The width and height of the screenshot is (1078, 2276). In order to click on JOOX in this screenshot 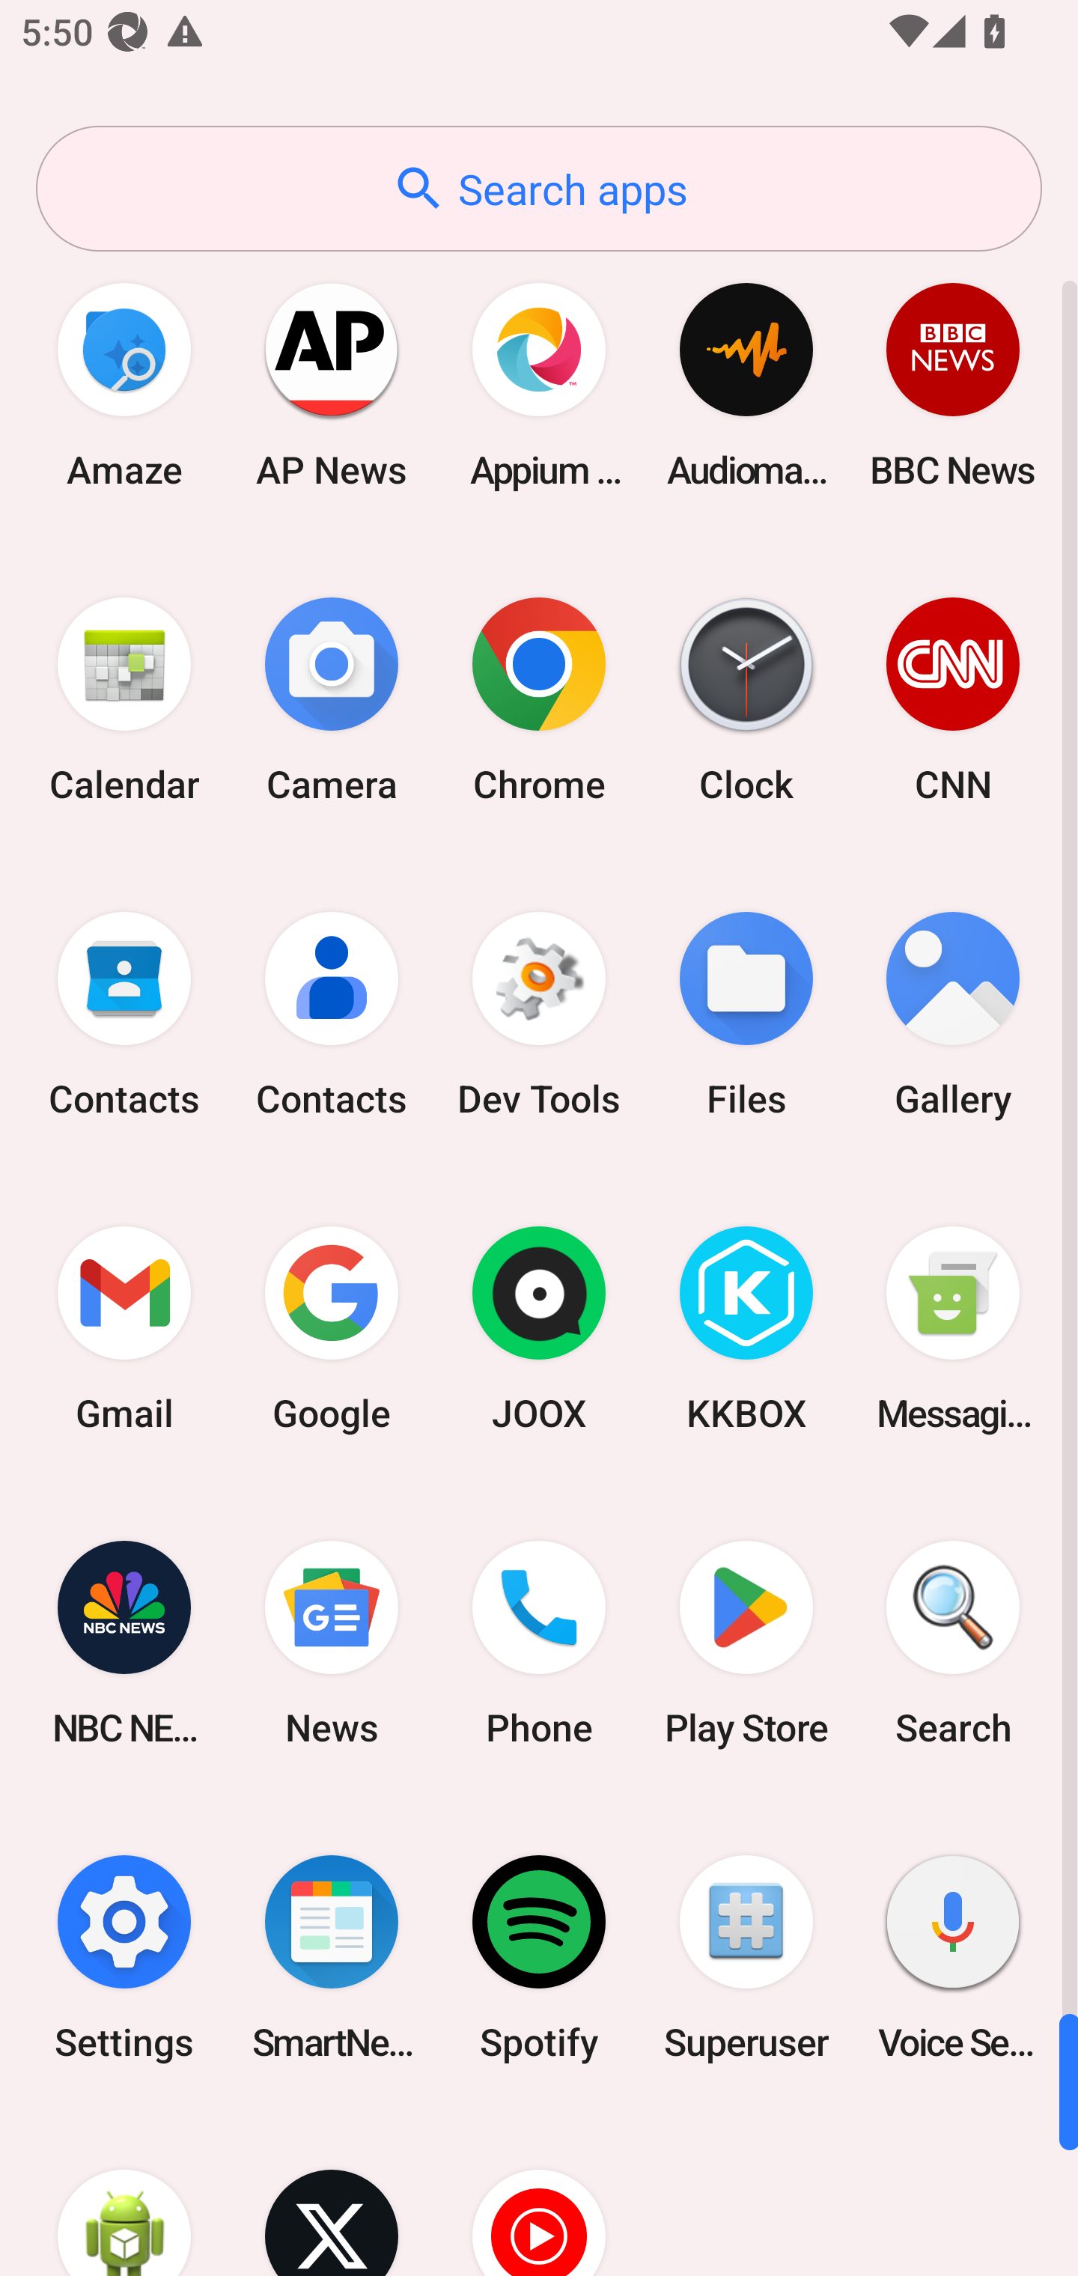, I will do `click(539, 1329)`.